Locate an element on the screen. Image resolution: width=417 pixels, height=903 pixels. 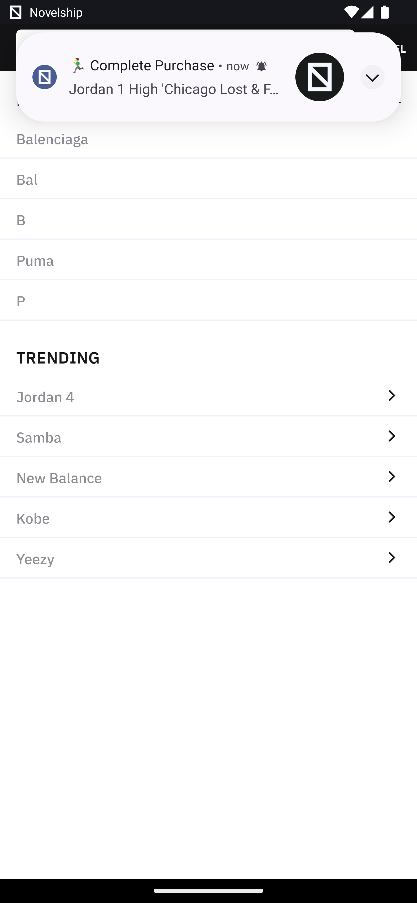
P is located at coordinates (209, 300).